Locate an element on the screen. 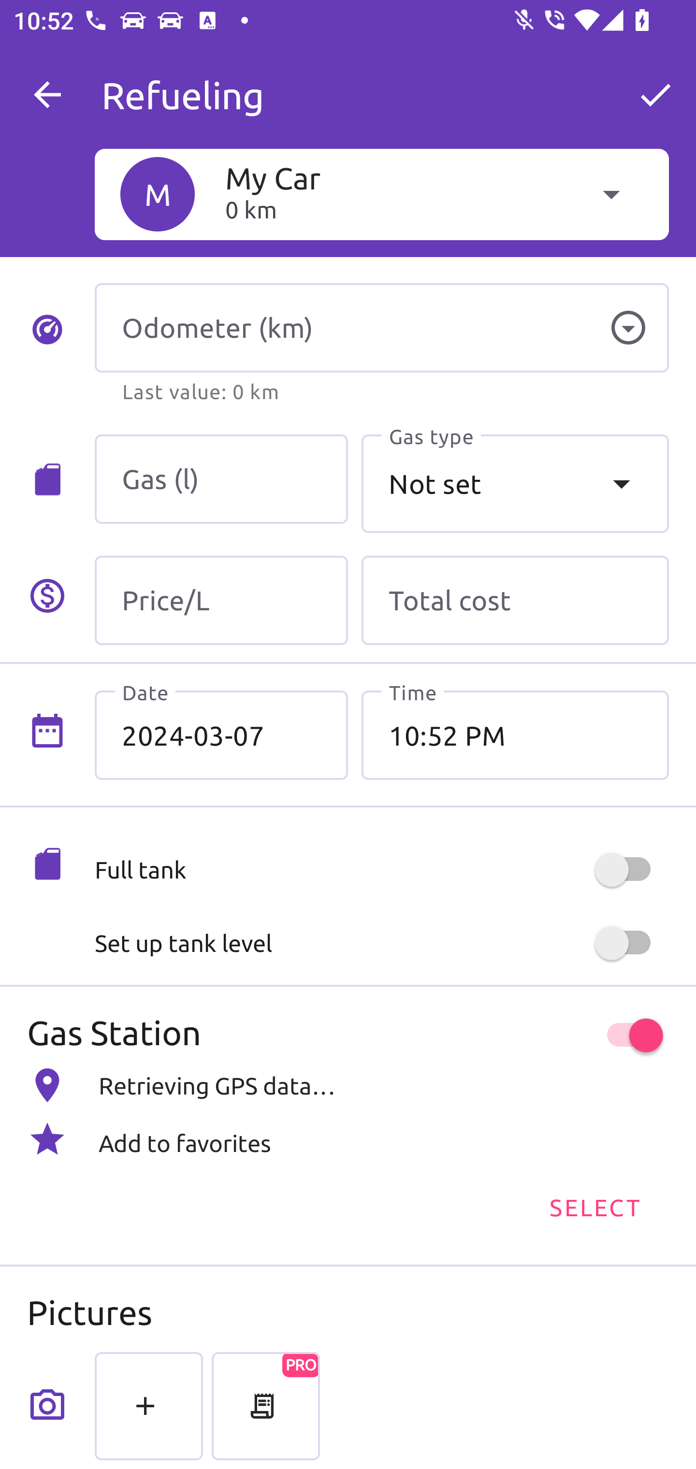 The width and height of the screenshot is (696, 1469). 10:52 PM is located at coordinates (515, 735).